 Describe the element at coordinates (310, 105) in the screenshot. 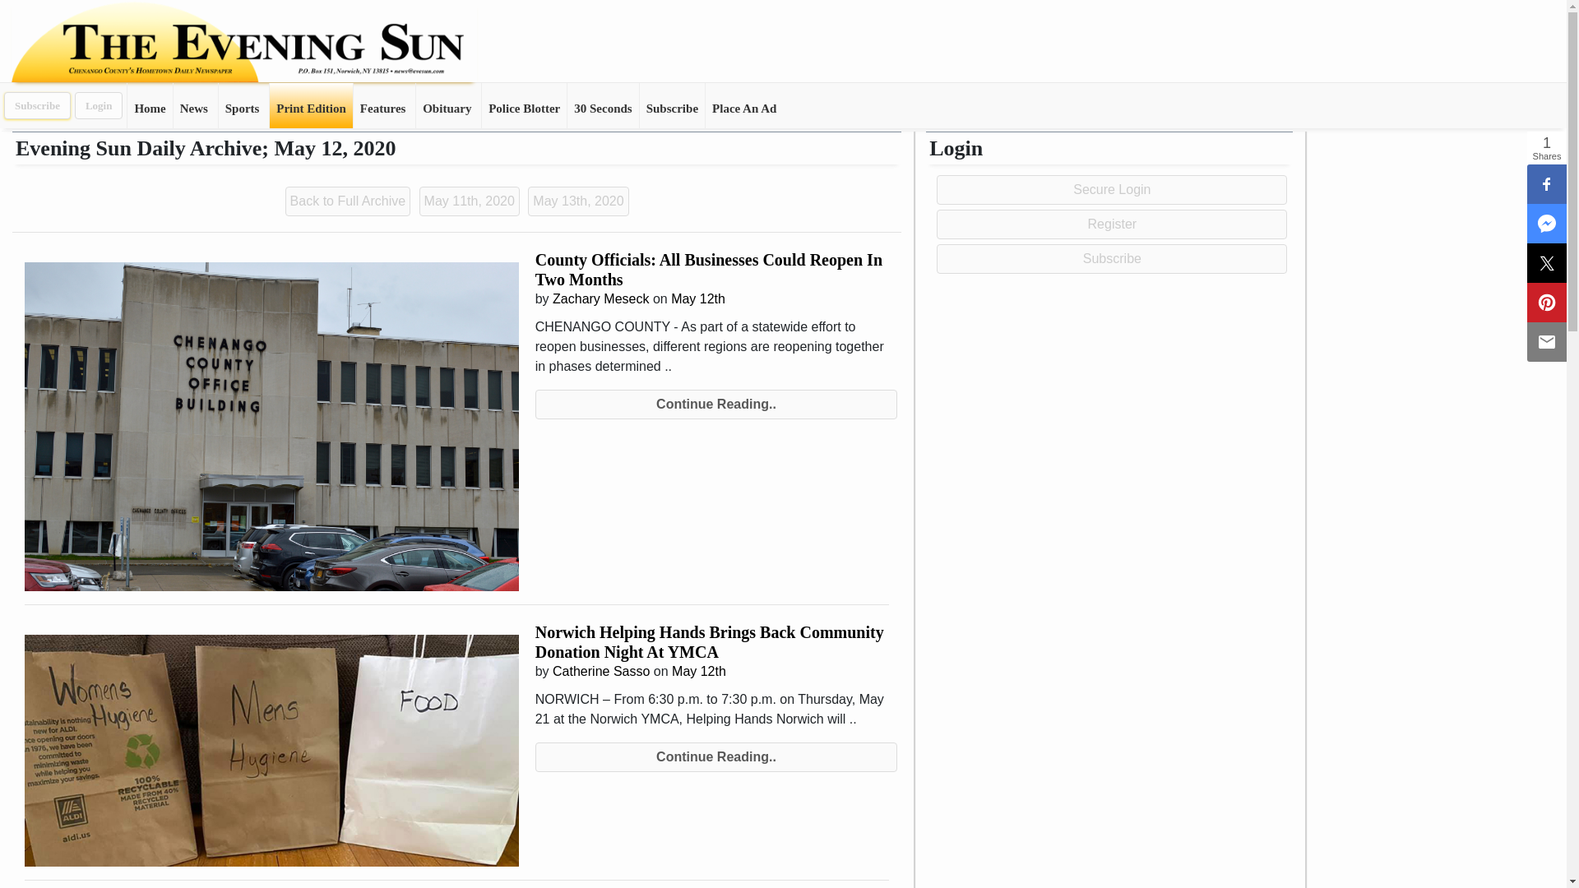

I see `Print Edition` at that location.